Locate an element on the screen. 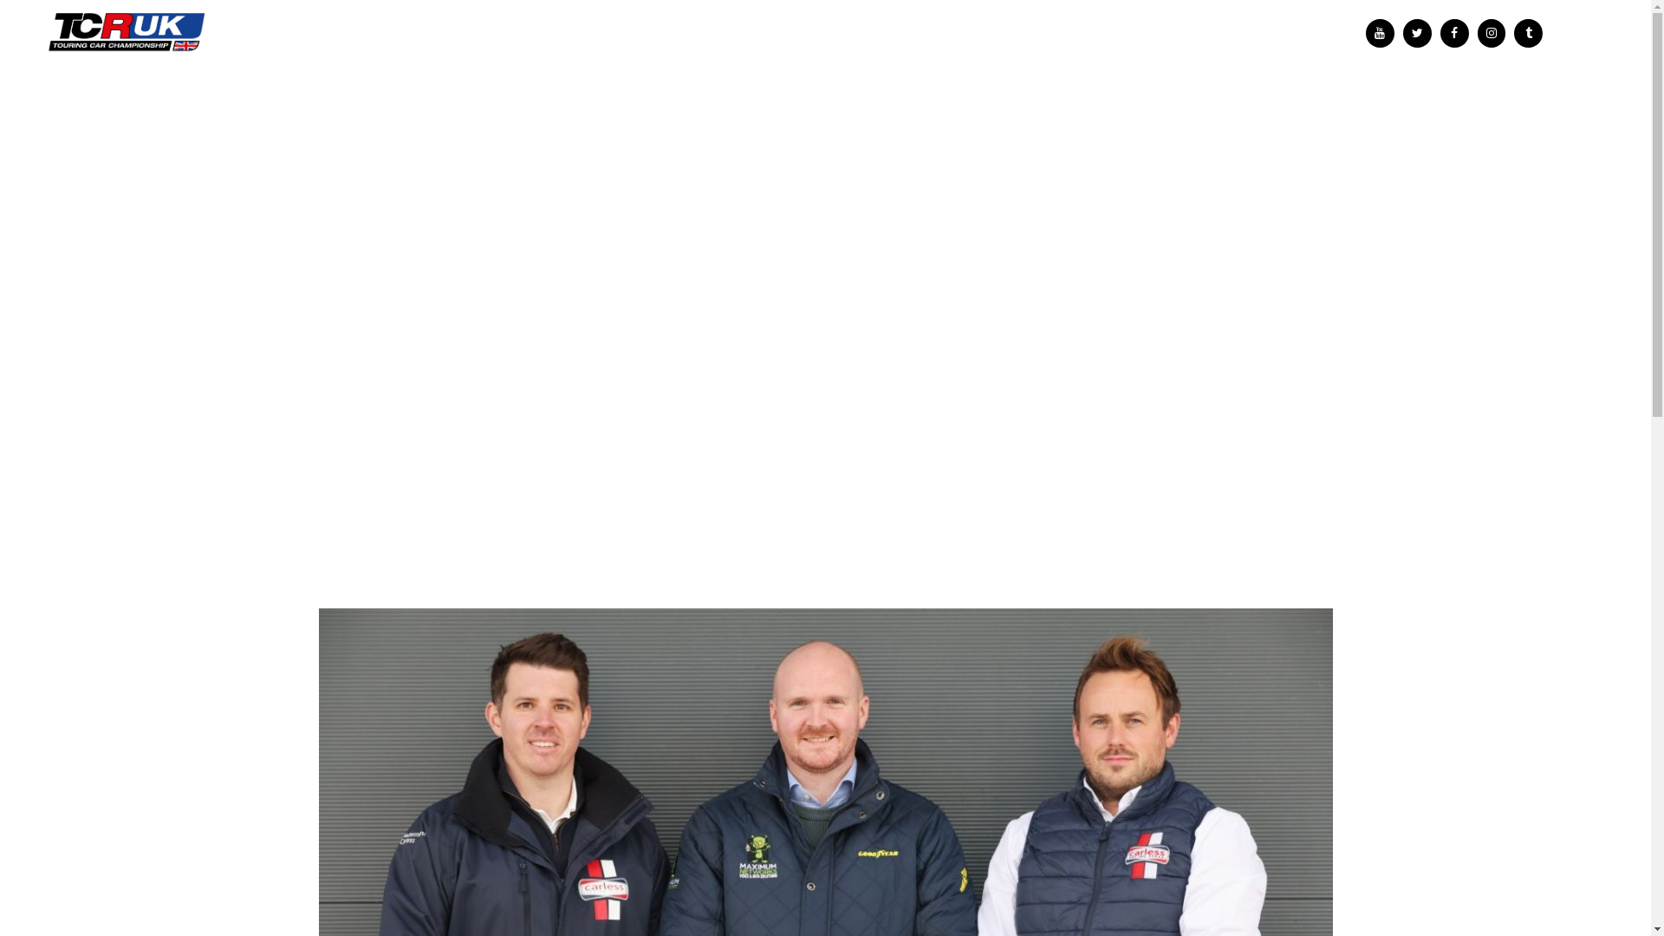  Home is located at coordinates (595, 420).